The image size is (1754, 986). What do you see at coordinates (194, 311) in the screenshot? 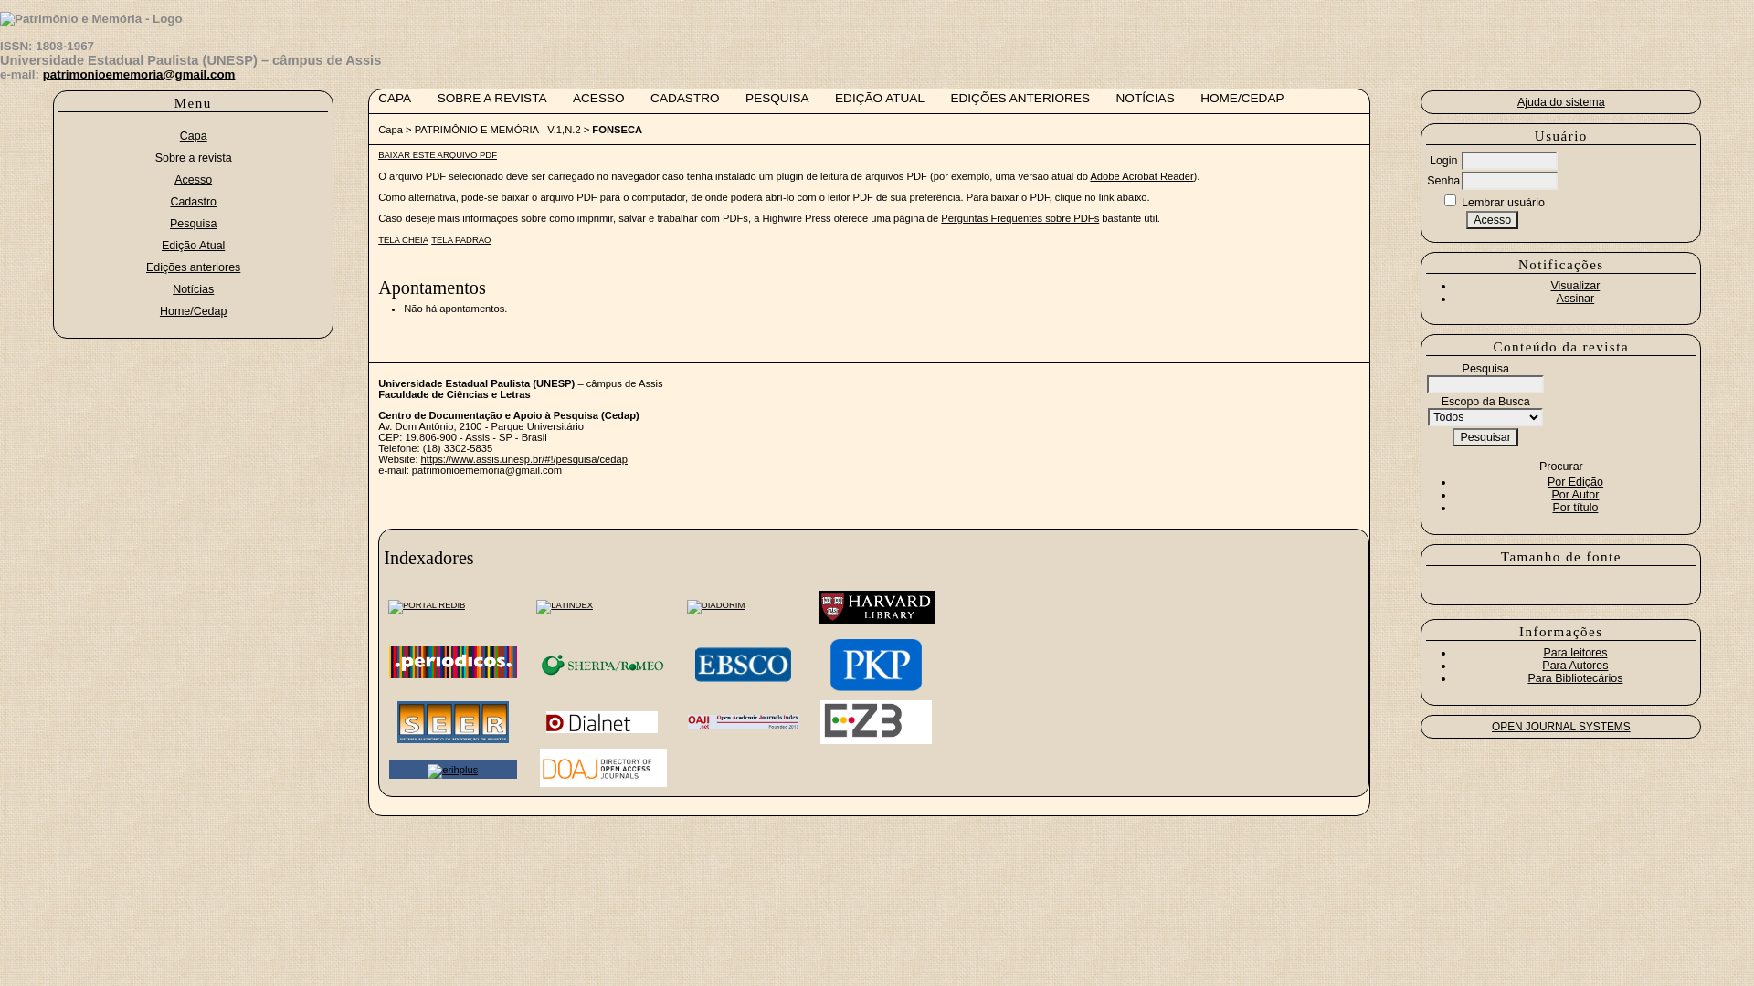
I see `Home/Cedap` at bounding box center [194, 311].